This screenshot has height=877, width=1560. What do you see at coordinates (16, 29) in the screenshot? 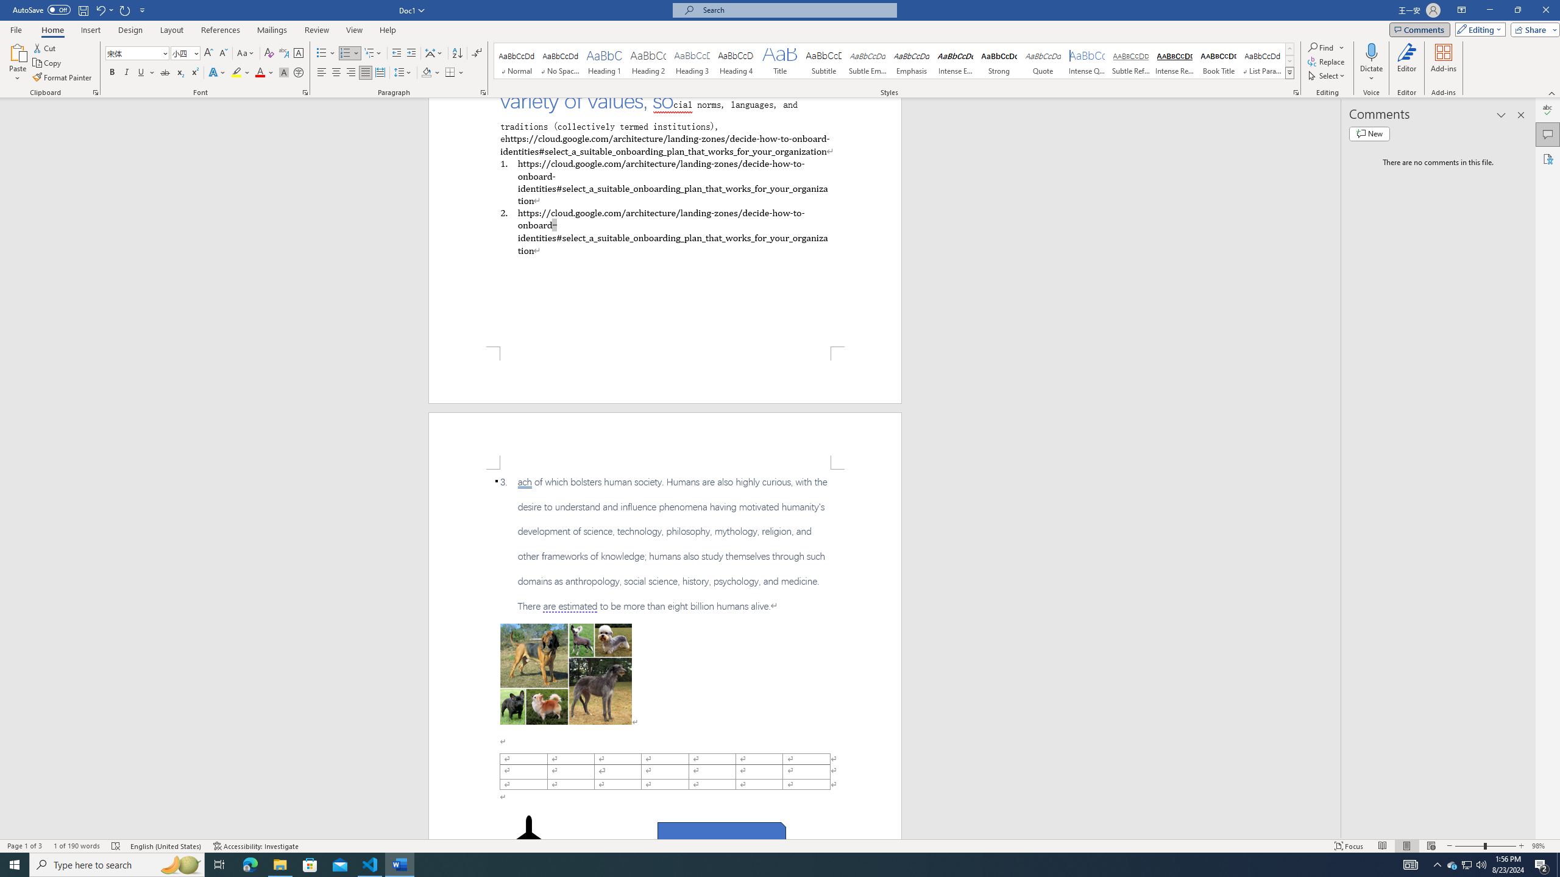
I see `File Tab` at bounding box center [16, 29].